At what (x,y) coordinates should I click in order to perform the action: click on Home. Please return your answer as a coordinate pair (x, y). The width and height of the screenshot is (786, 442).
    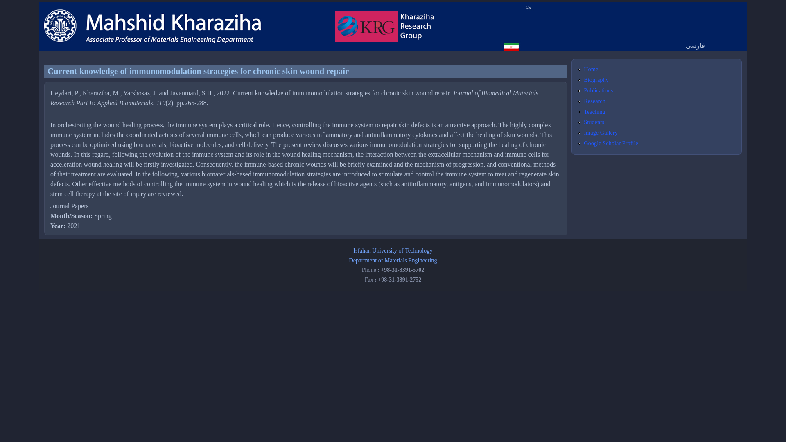
    Looking at the image, I should click on (591, 69).